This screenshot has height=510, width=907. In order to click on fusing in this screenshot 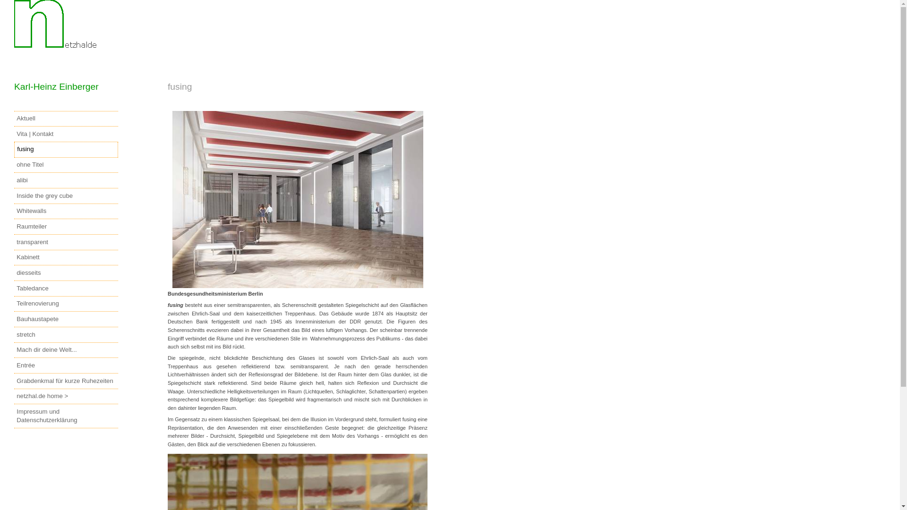, I will do `click(66, 150)`.